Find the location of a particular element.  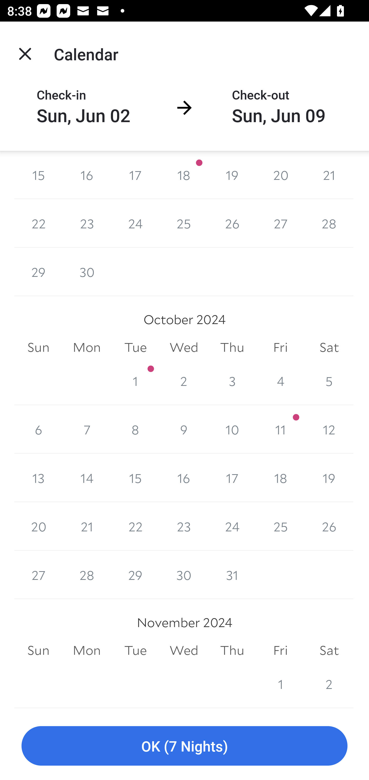

21 21 October 2024 is located at coordinates (87, 526).